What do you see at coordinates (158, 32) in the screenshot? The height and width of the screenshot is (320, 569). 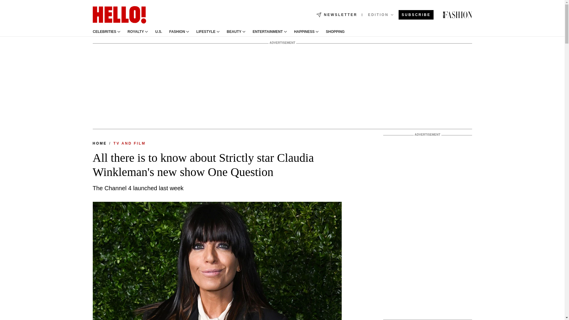 I see `U.S.` at bounding box center [158, 32].